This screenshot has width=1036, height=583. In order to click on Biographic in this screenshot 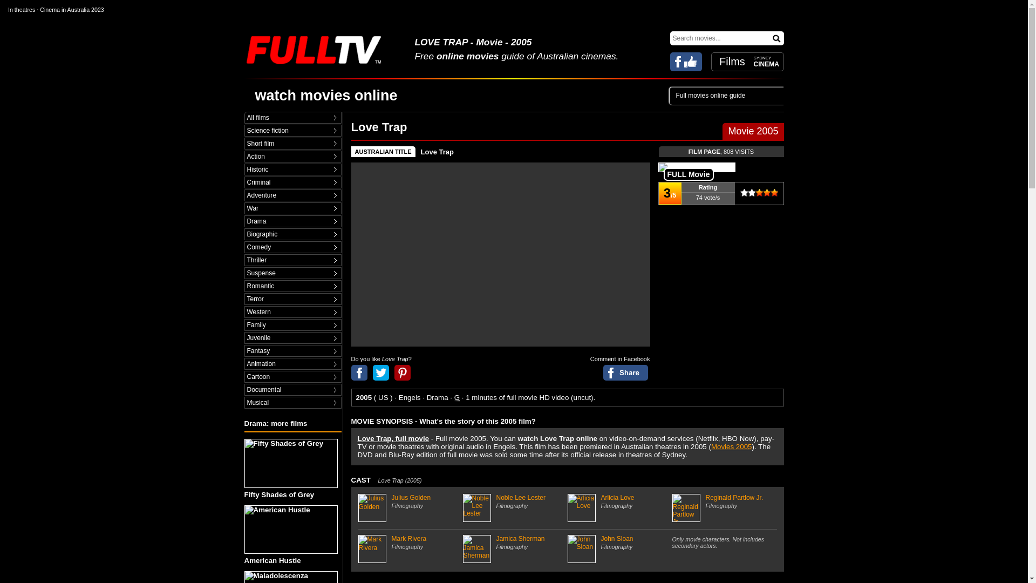, I will do `click(292, 234)`.